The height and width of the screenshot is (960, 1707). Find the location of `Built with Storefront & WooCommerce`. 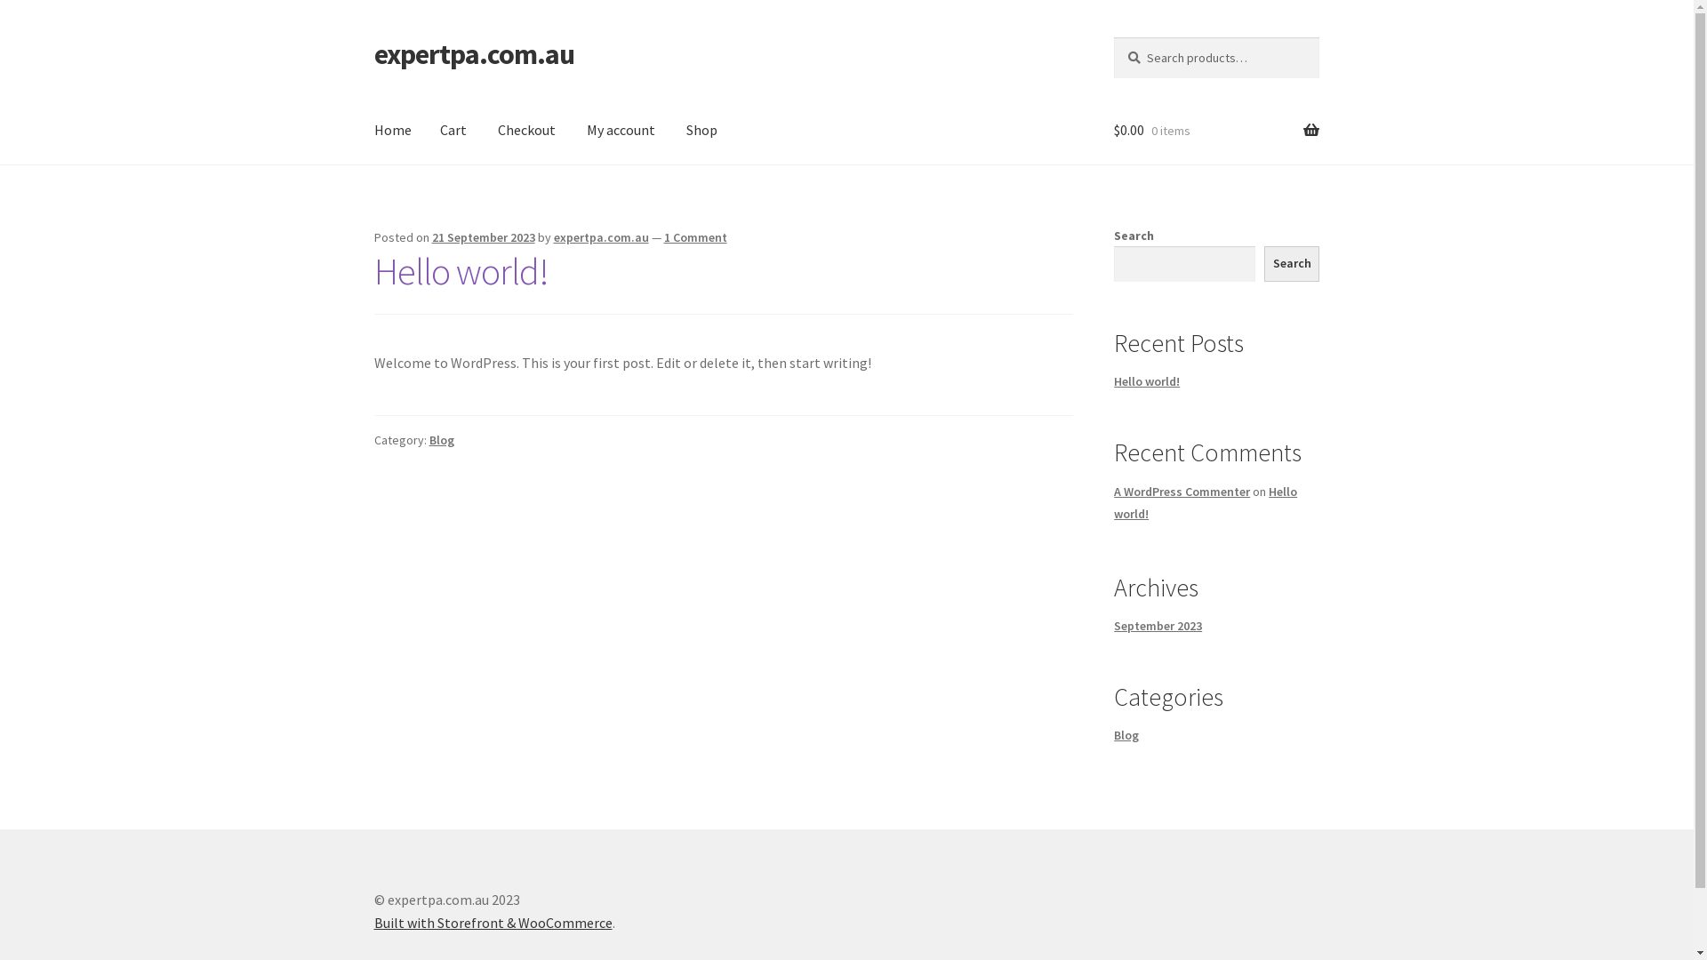

Built with Storefront & WooCommerce is located at coordinates (493, 923).